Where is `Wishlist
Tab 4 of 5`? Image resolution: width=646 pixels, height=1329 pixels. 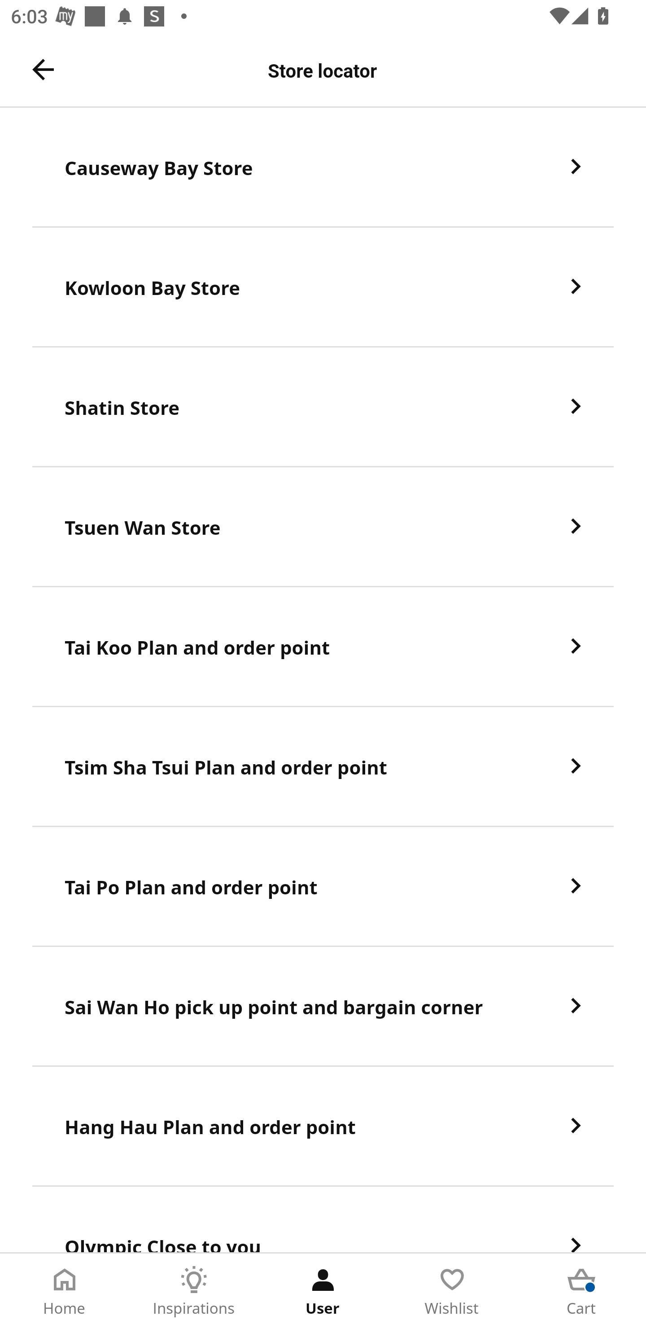 Wishlist
Tab 4 of 5 is located at coordinates (452, 1291).